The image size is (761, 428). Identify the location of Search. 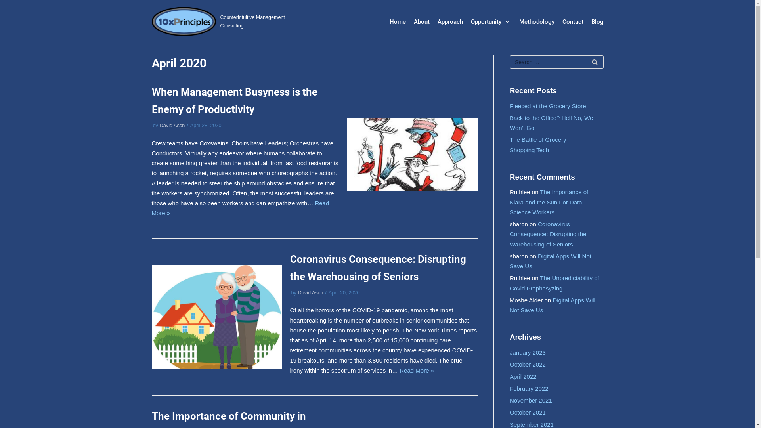
(595, 62).